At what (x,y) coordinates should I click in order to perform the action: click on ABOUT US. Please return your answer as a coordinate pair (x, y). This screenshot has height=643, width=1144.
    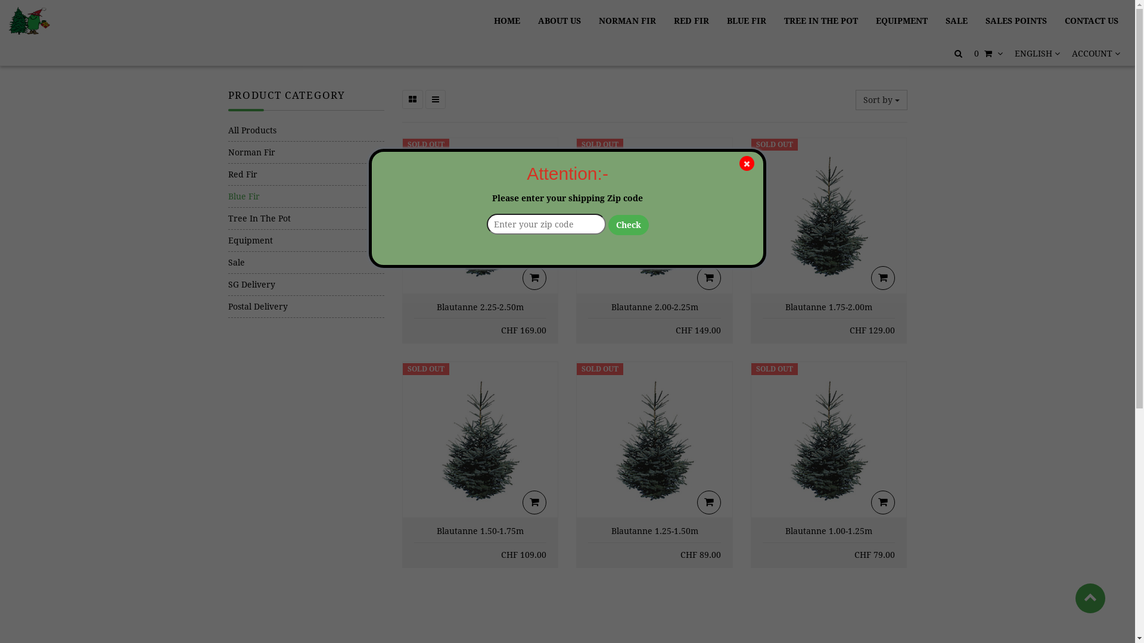
    Looking at the image, I should click on (559, 21).